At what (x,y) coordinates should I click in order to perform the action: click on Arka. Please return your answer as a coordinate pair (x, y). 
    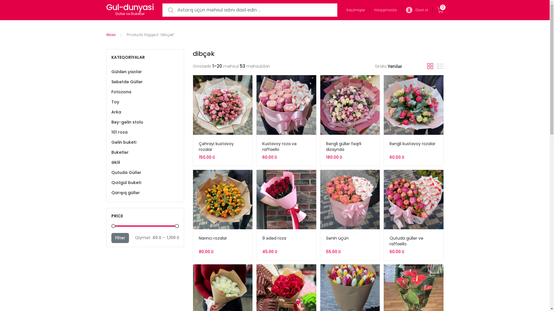
    Looking at the image, I should click on (145, 112).